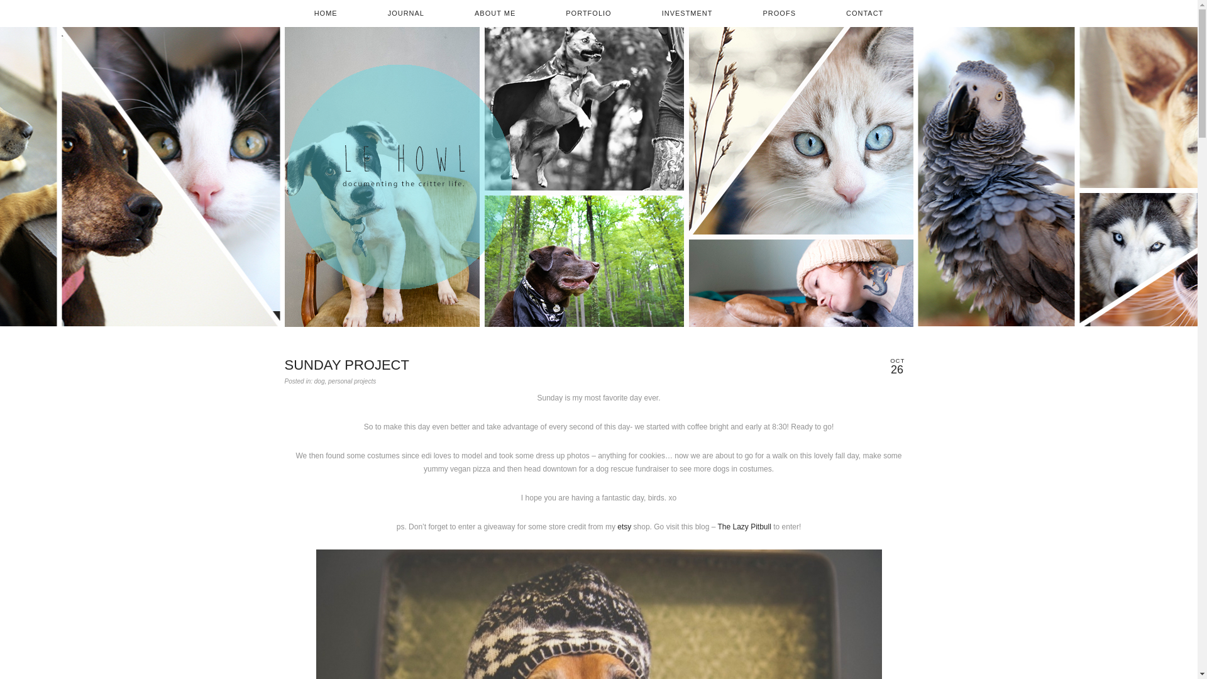 This screenshot has height=679, width=1207. What do you see at coordinates (406, 14) in the screenshot?
I see `JOURNAL` at bounding box center [406, 14].